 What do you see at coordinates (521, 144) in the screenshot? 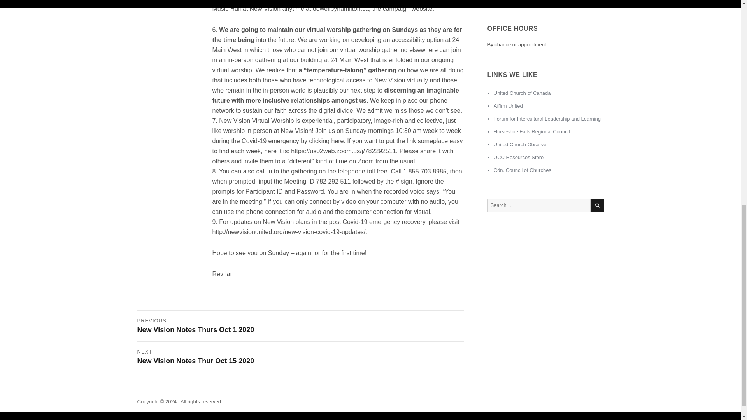
I see `visit United Church Observer site in new tab` at bounding box center [521, 144].